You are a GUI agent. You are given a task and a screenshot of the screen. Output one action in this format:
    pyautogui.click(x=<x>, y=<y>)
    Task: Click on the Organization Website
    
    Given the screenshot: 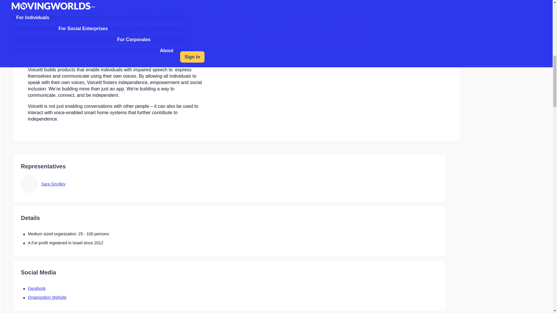 What is the action you would take?
    pyautogui.click(x=47, y=297)
    